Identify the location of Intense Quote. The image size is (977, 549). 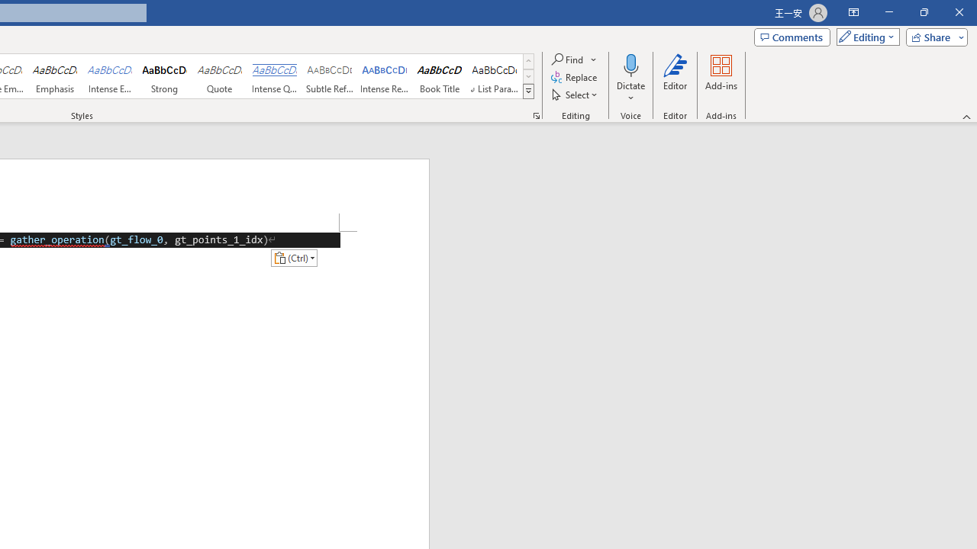
(274, 76).